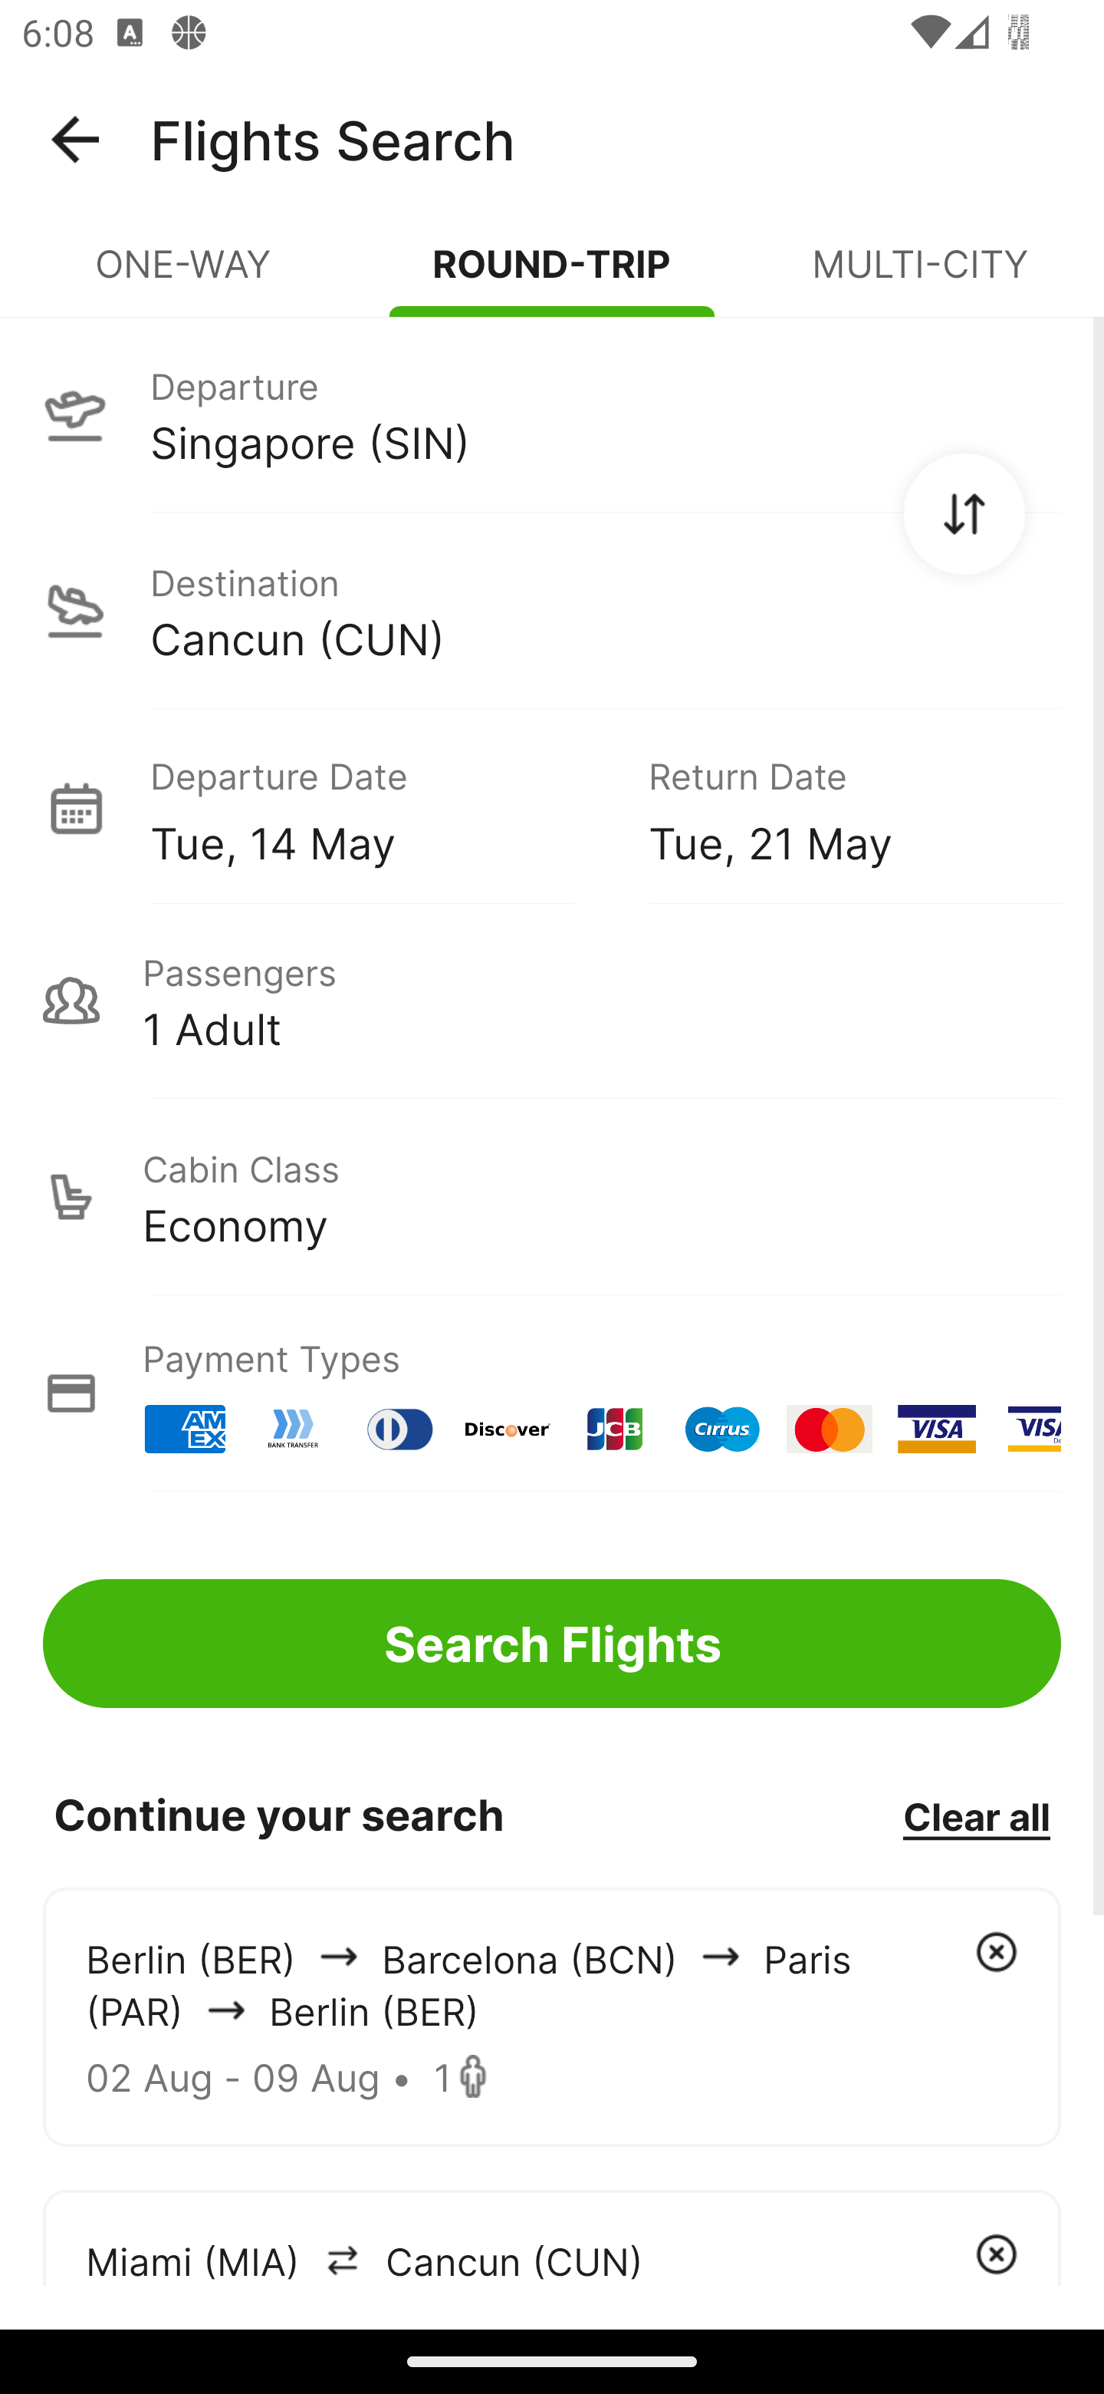 The image size is (1104, 2394). I want to click on Destination Cancun (CUN), so click(552, 611).